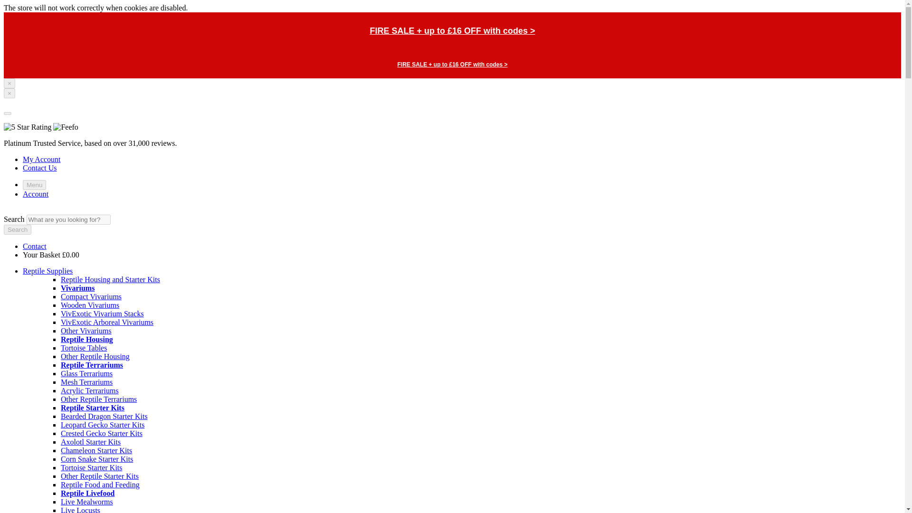 The width and height of the screenshot is (912, 513). What do you see at coordinates (102, 433) in the screenshot?
I see `Crested Gecko Starter Kits` at bounding box center [102, 433].